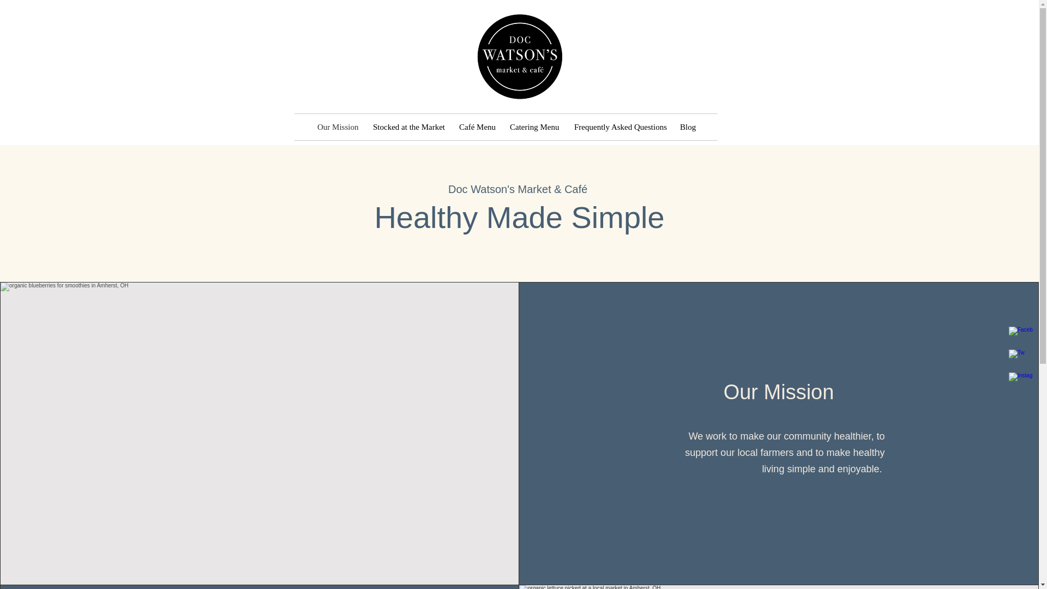  Describe the element at coordinates (687, 127) in the screenshot. I see `Blog` at that location.